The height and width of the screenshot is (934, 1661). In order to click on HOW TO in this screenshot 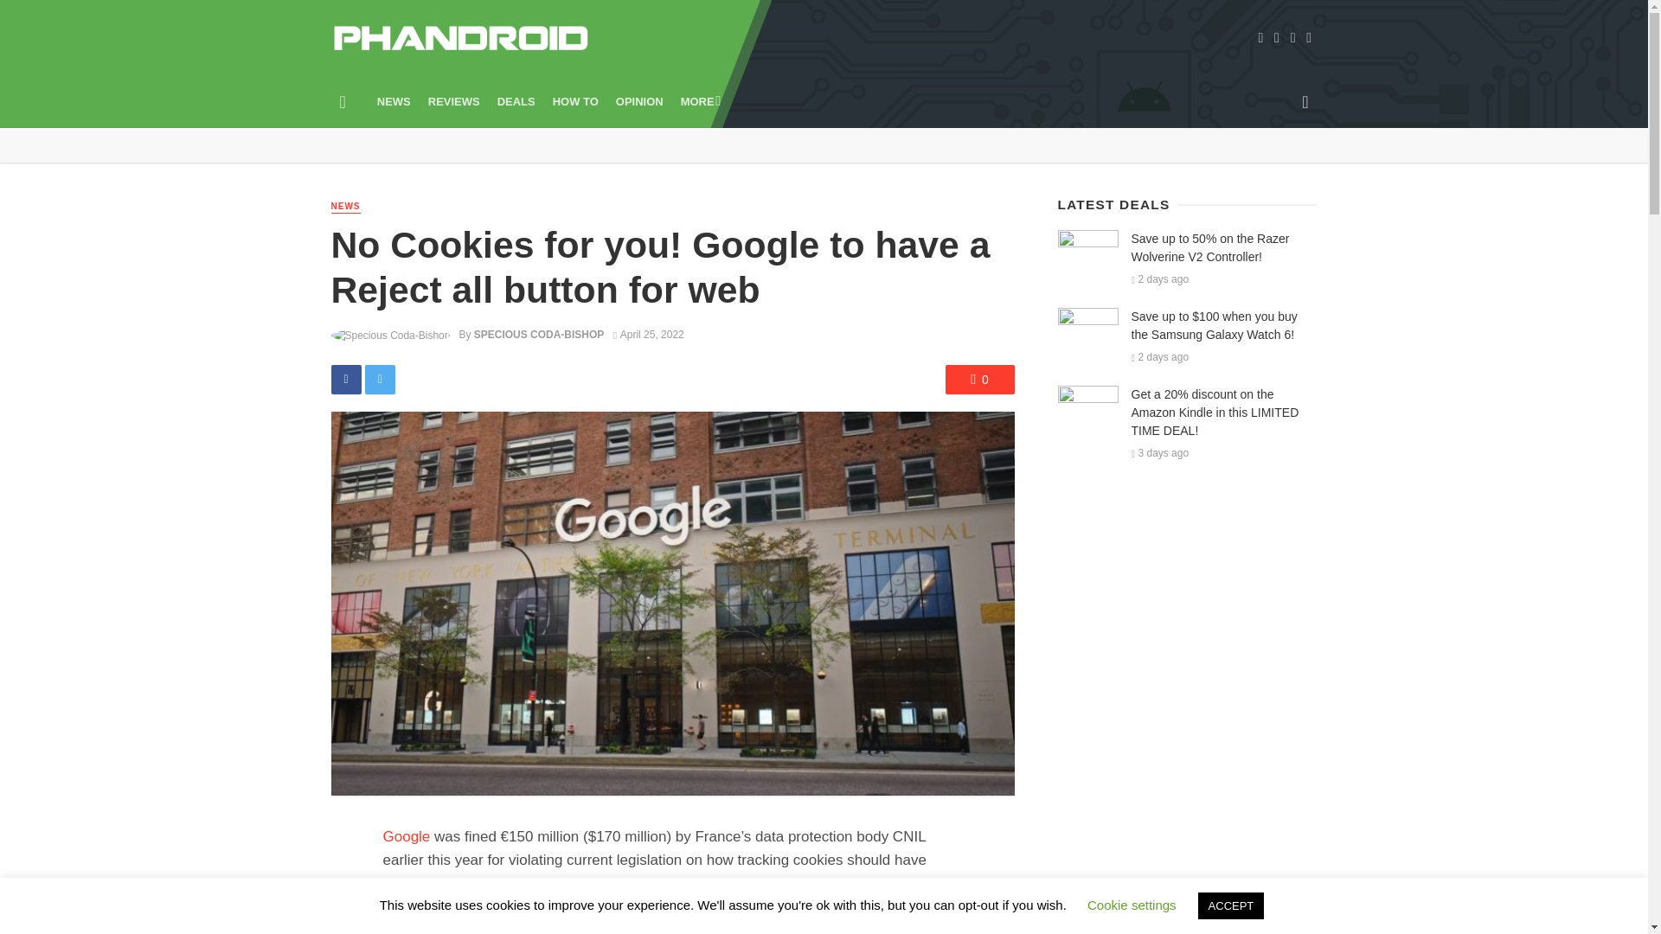, I will do `click(576, 101)`.